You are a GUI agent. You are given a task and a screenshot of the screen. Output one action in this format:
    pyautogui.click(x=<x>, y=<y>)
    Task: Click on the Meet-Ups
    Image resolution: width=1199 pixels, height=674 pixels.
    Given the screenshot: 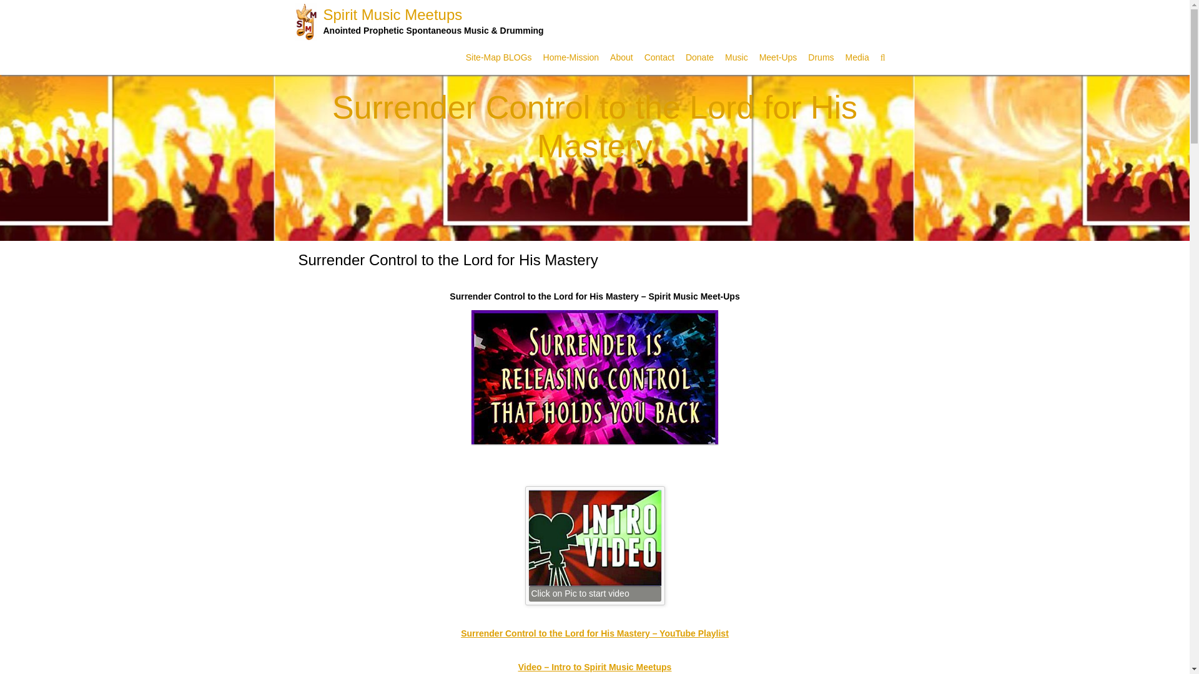 What is the action you would take?
    pyautogui.click(x=778, y=57)
    